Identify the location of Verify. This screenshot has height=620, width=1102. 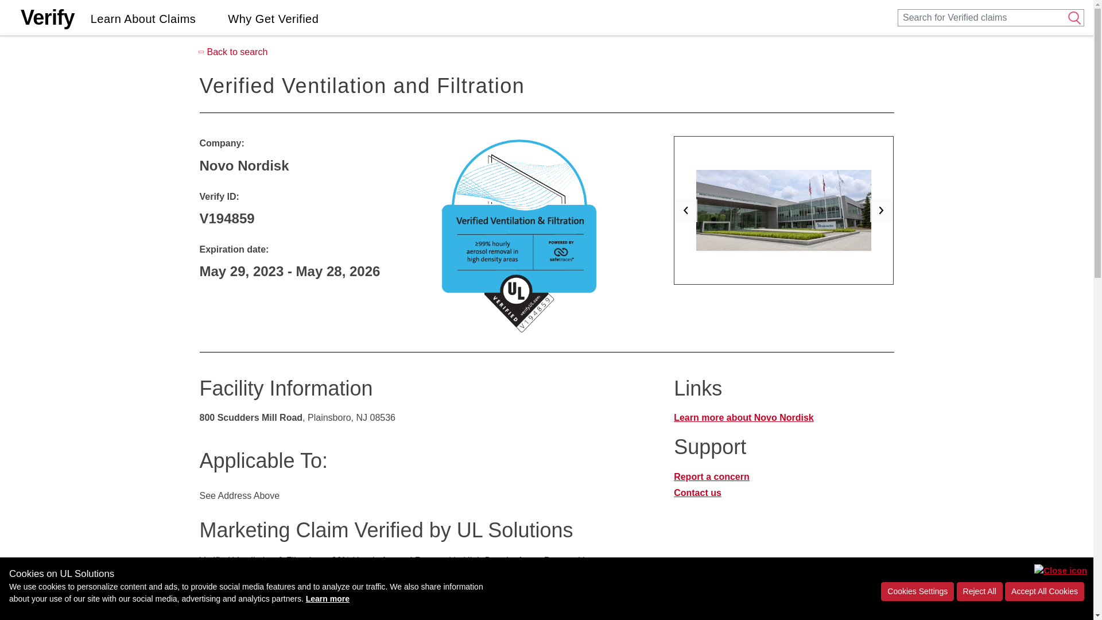
(48, 17).